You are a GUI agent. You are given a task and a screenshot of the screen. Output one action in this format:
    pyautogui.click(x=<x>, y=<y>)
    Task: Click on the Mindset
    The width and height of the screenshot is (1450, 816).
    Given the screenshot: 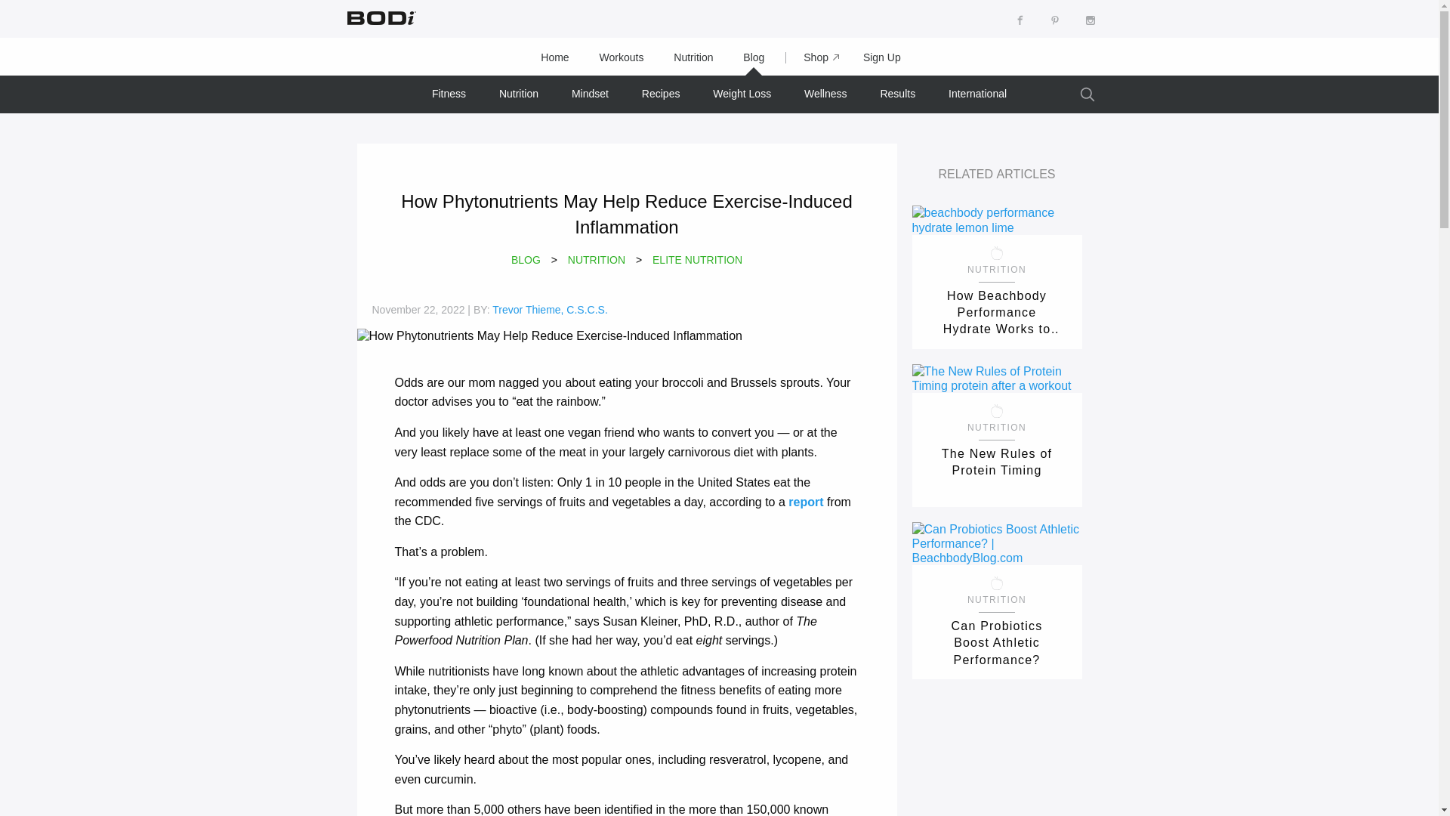 What is the action you would take?
    pyautogui.click(x=590, y=94)
    